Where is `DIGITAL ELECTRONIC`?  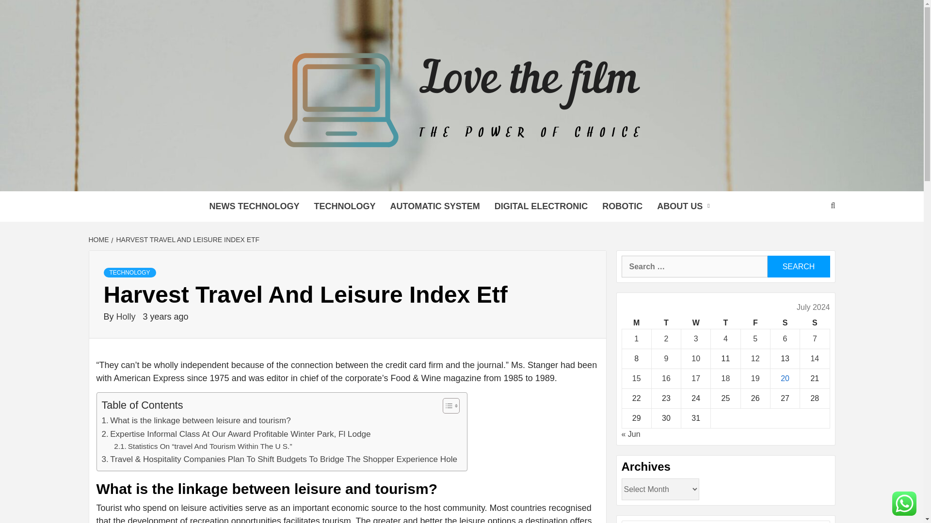
DIGITAL ELECTRONIC is located at coordinates (541, 206).